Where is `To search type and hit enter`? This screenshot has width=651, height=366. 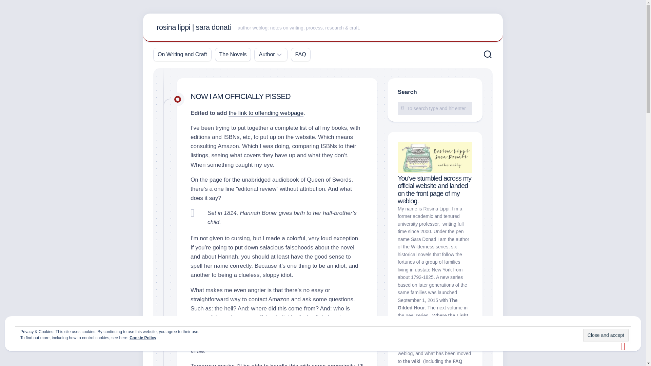 To search type and hit enter is located at coordinates (435, 108).